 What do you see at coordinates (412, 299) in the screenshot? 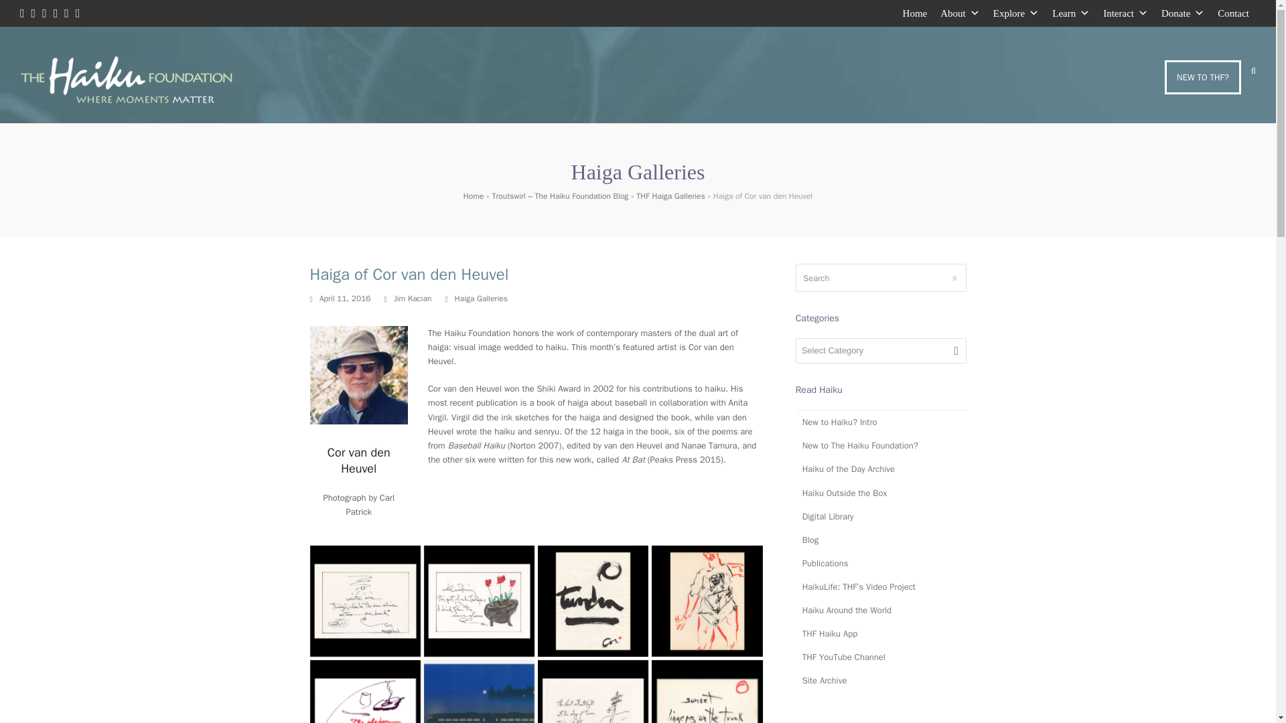
I see `Posts by Jim Kacian` at bounding box center [412, 299].